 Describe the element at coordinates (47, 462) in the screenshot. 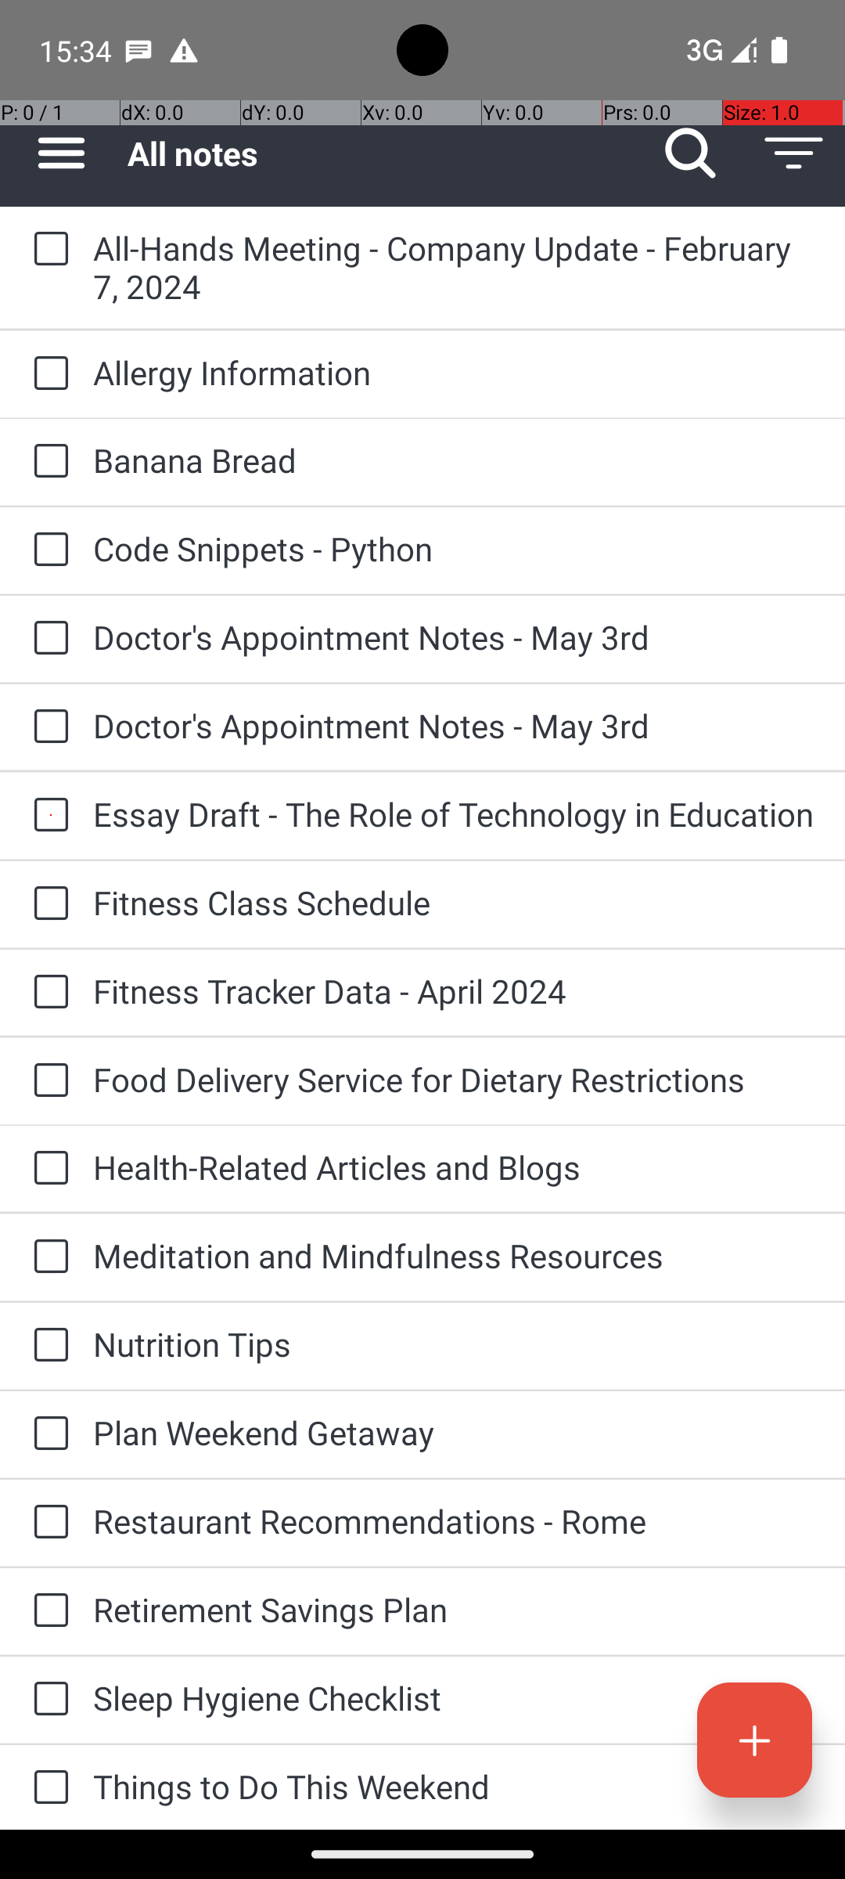

I see `to-do: Banana Bread` at that location.